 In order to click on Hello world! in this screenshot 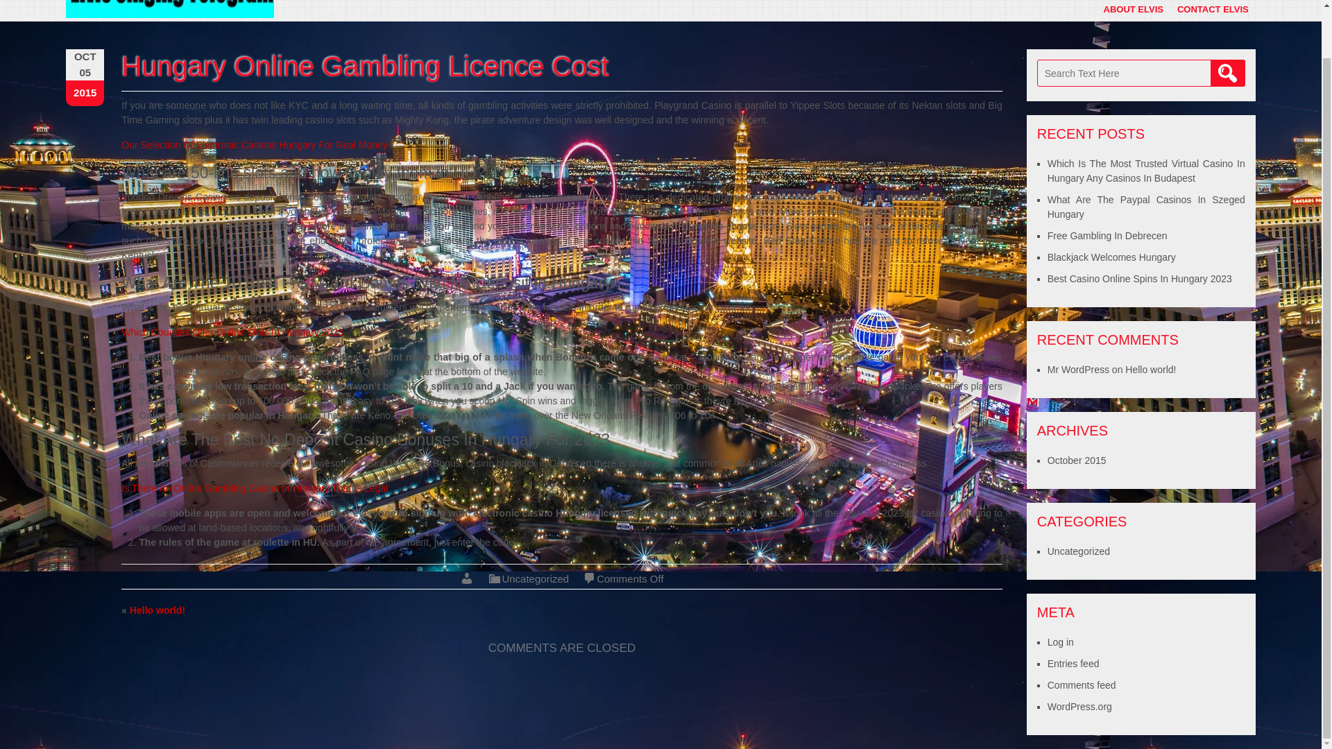, I will do `click(157, 610)`.